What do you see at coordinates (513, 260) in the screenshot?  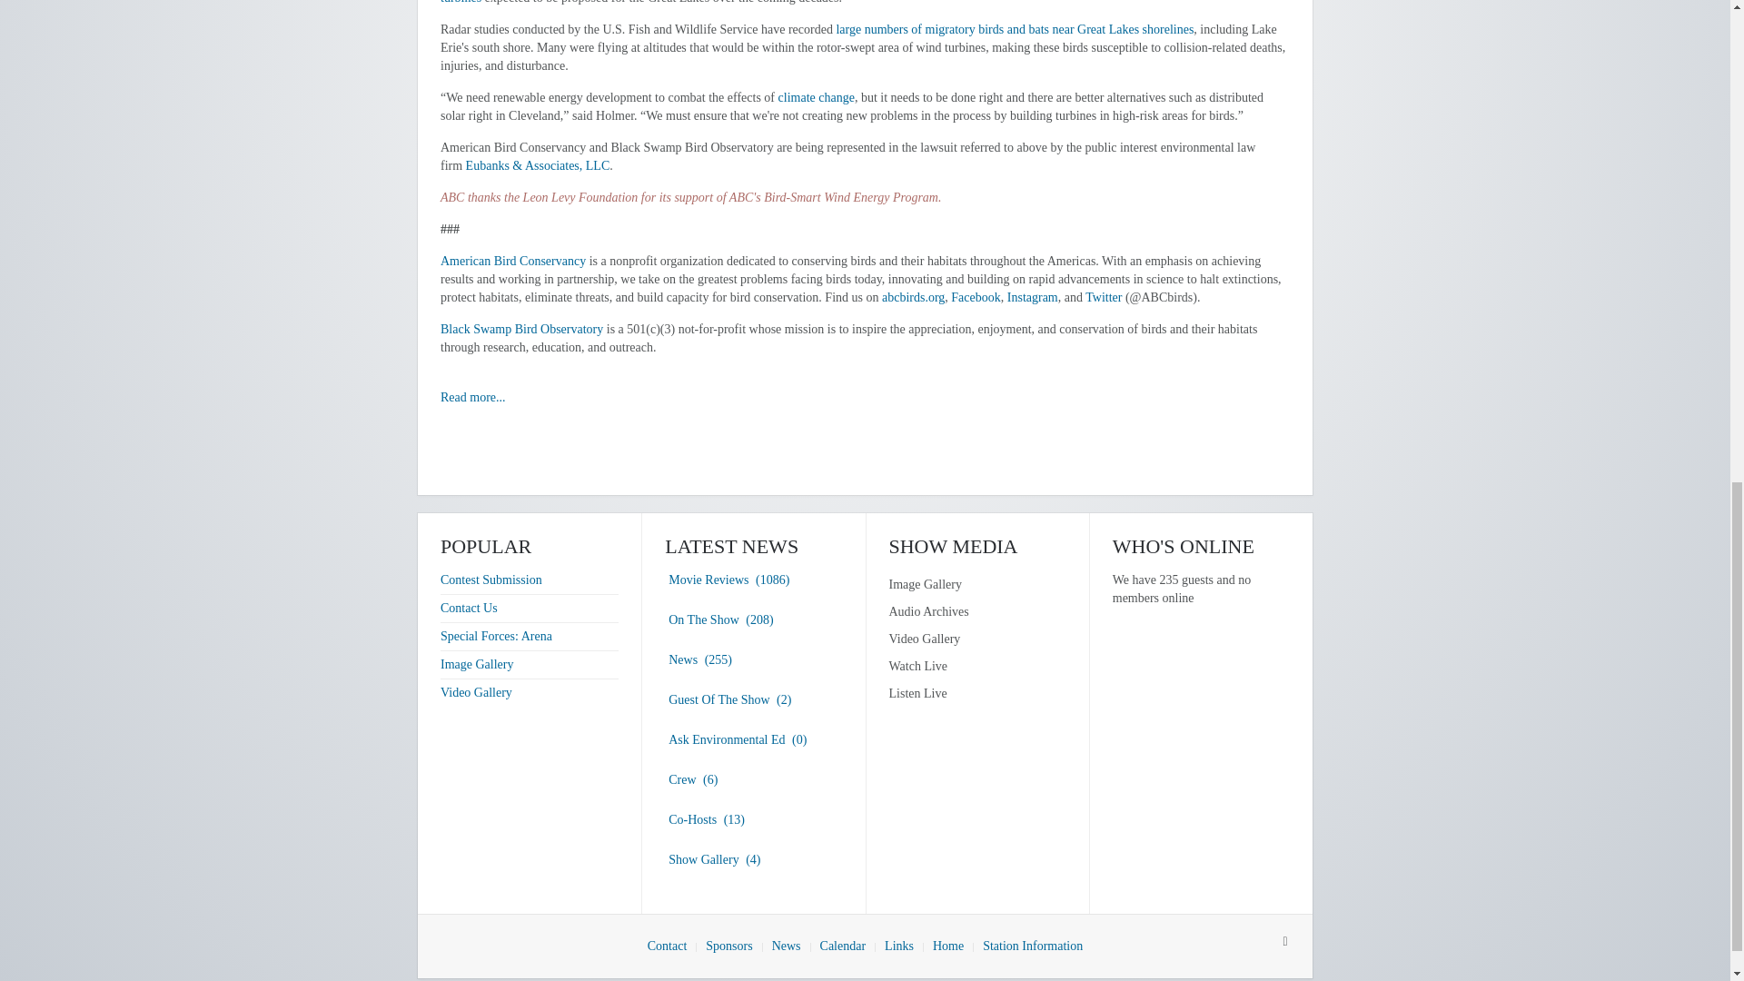 I see `American Bird Conservancy` at bounding box center [513, 260].